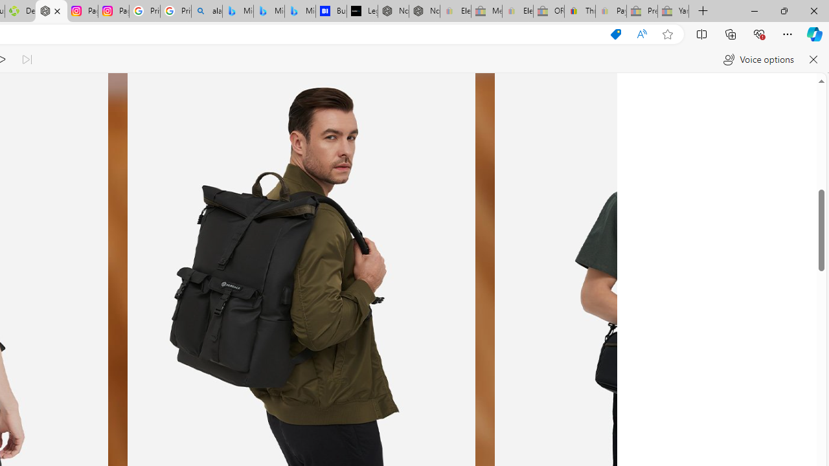 Image resolution: width=829 pixels, height=466 pixels. What do you see at coordinates (813, 10) in the screenshot?
I see `Close` at bounding box center [813, 10].